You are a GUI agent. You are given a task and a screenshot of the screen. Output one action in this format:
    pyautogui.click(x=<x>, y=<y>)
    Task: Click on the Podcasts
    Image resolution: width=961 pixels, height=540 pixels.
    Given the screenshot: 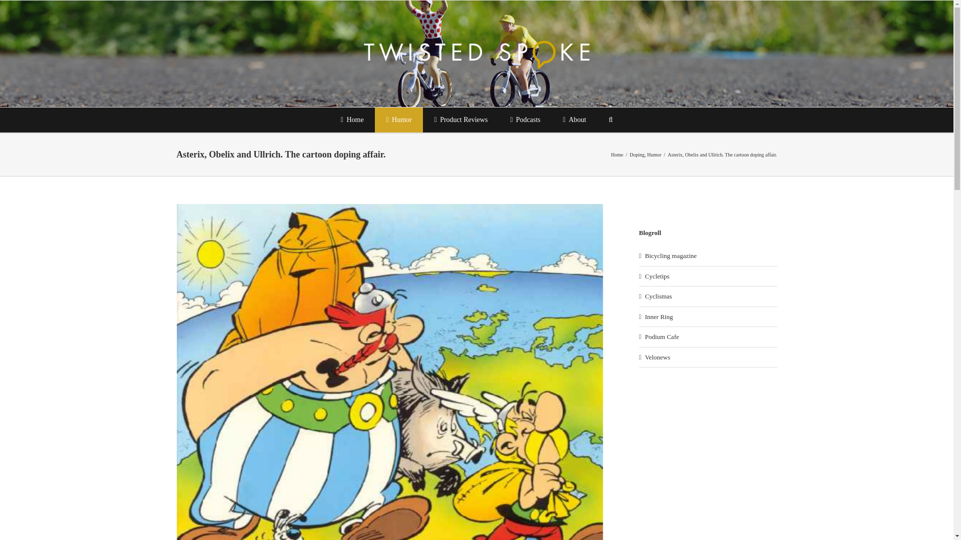 What is the action you would take?
    pyautogui.click(x=525, y=119)
    